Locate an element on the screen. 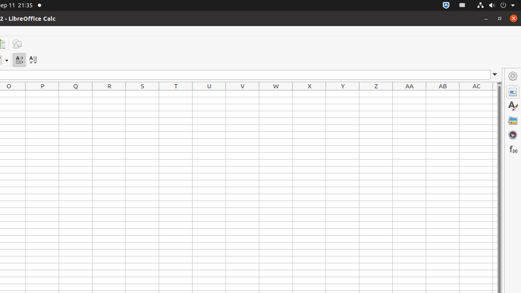 This screenshot has height=293, width=521. Navigator is located at coordinates (513, 135).